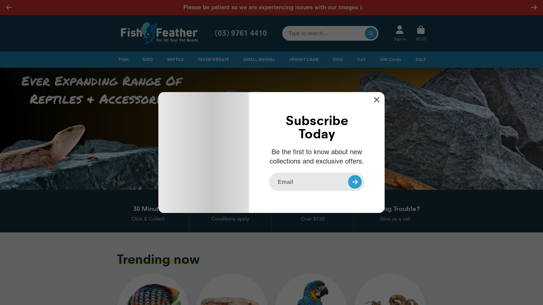 The image size is (543, 305). I want to click on (03) 9761 4410, so click(239, 33).